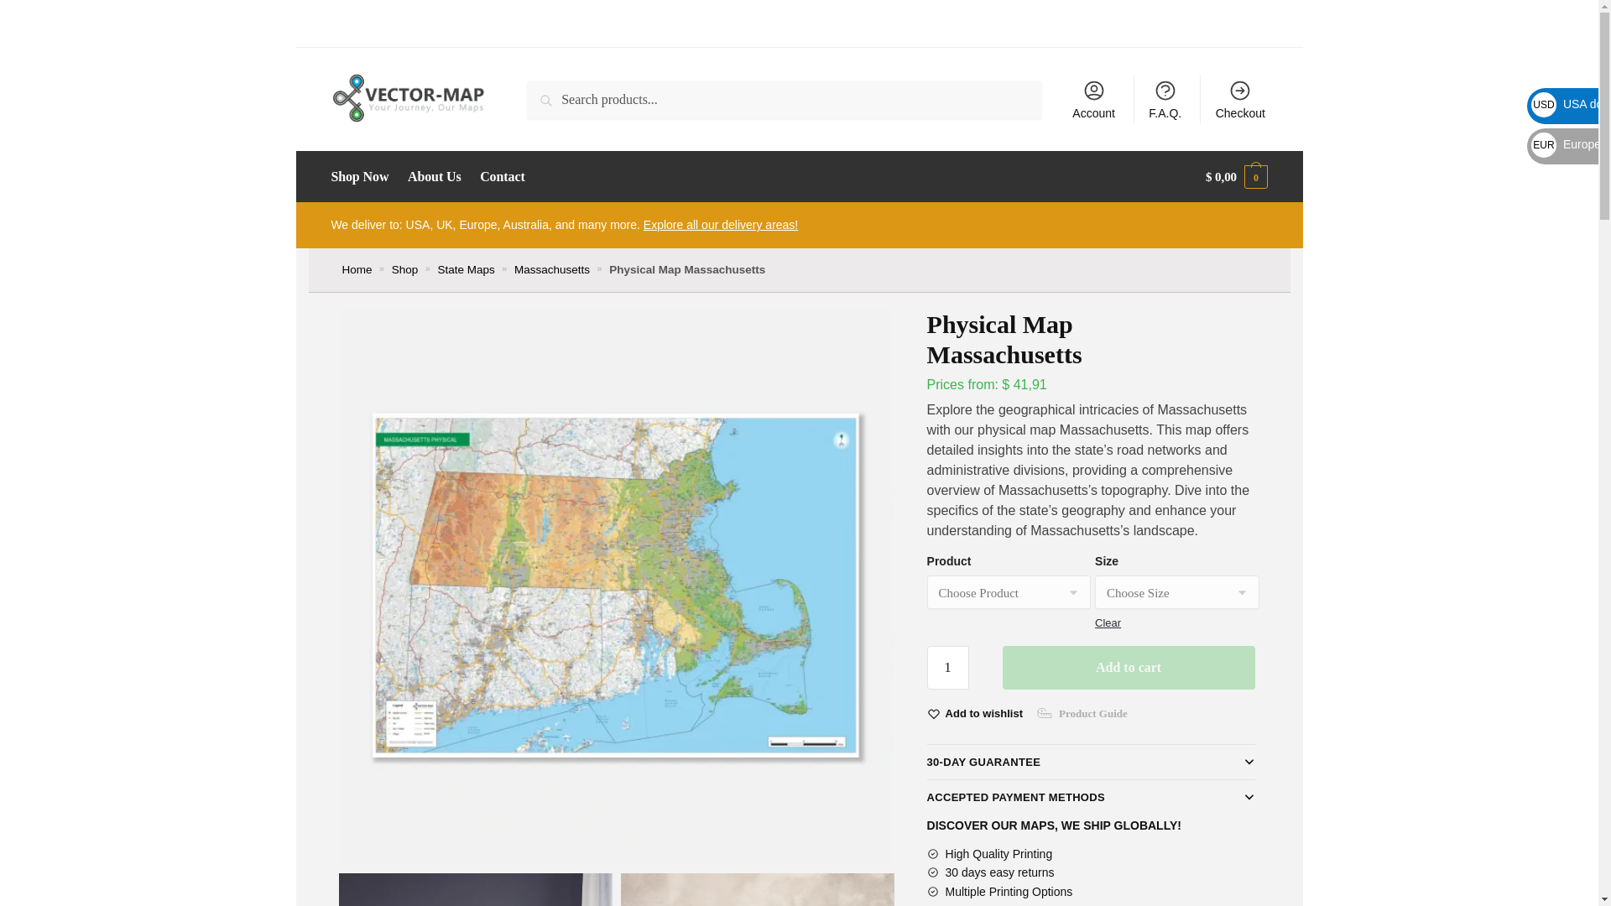 The width and height of the screenshot is (1611, 906). What do you see at coordinates (1108, 622) in the screenshot?
I see `Clear` at bounding box center [1108, 622].